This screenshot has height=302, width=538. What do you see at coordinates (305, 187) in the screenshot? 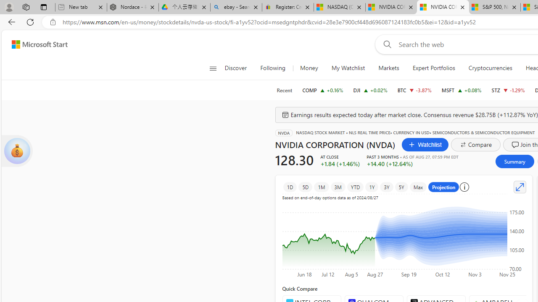
I see `5D` at bounding box center [305, 187].